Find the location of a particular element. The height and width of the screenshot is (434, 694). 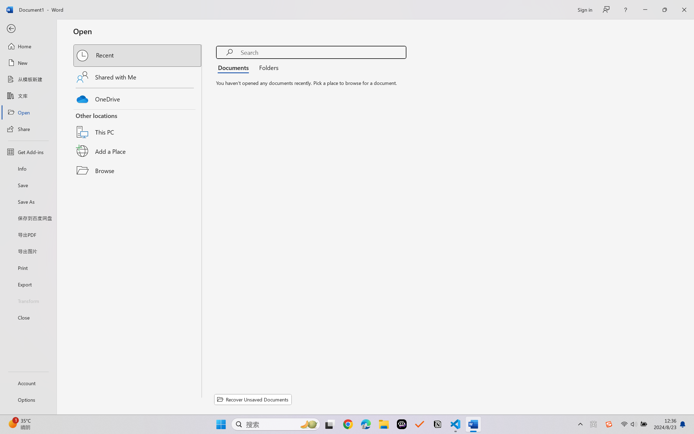

Print is located at coordinates (28, 267).